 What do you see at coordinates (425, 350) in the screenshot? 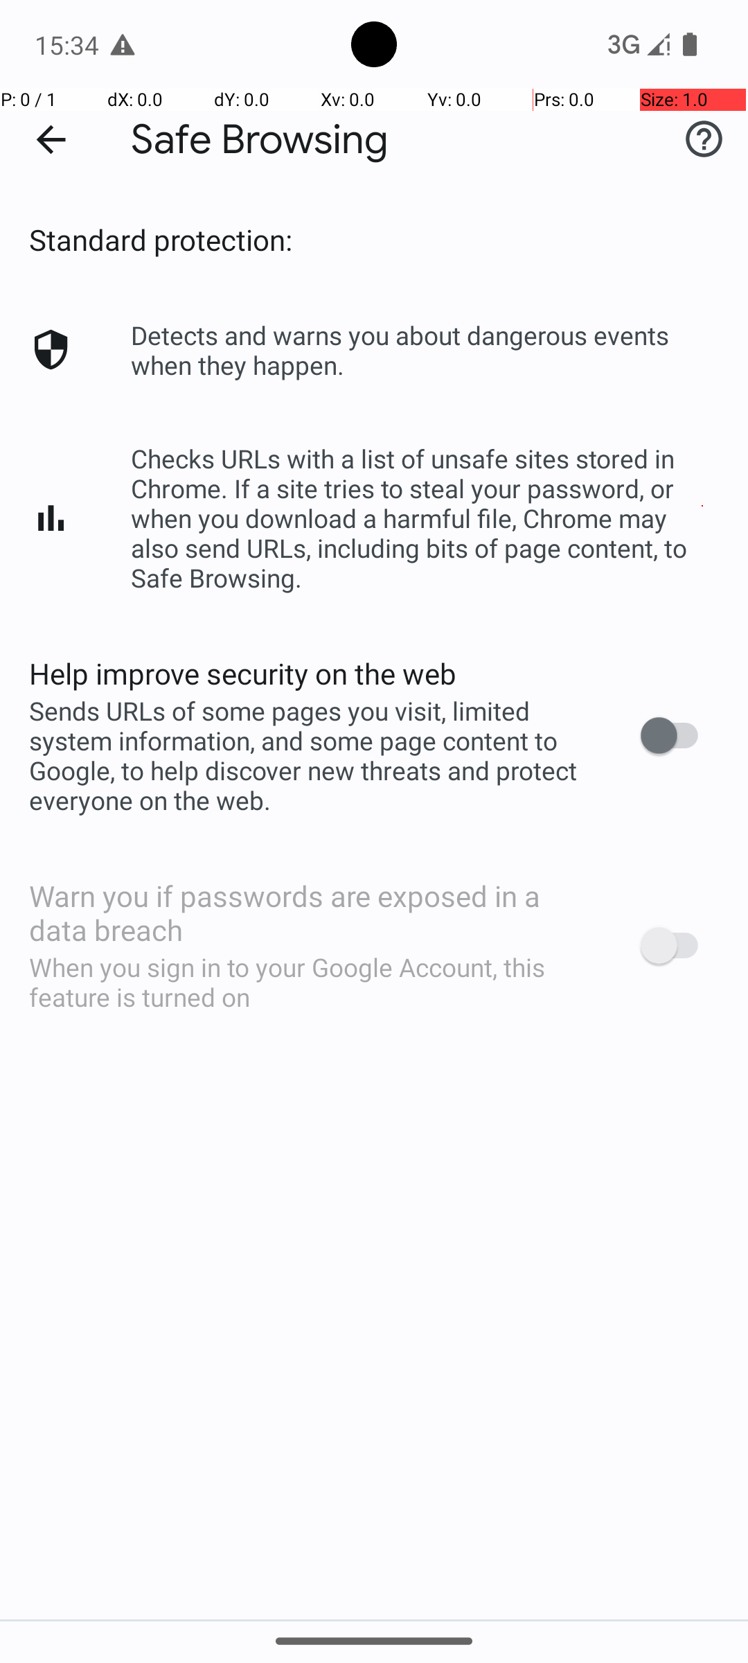
I see `Detects and warns you about dangerous events when they happen.` at bounding box center [425, 350].